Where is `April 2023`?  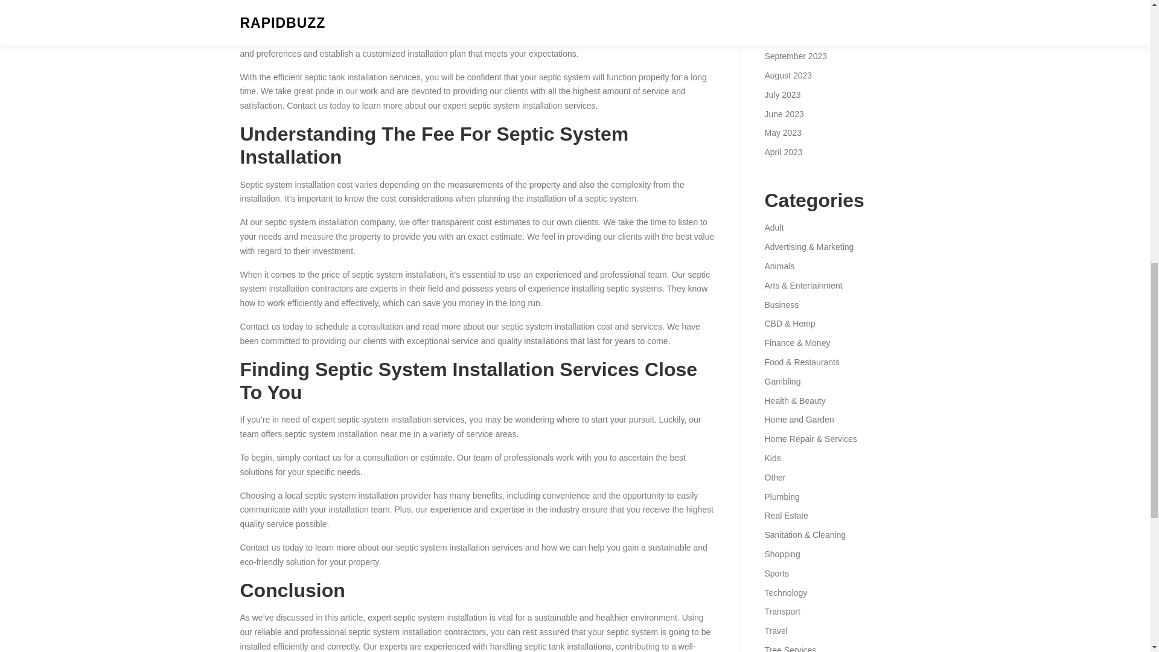 April 2023 is located at coordinates (782, 152).